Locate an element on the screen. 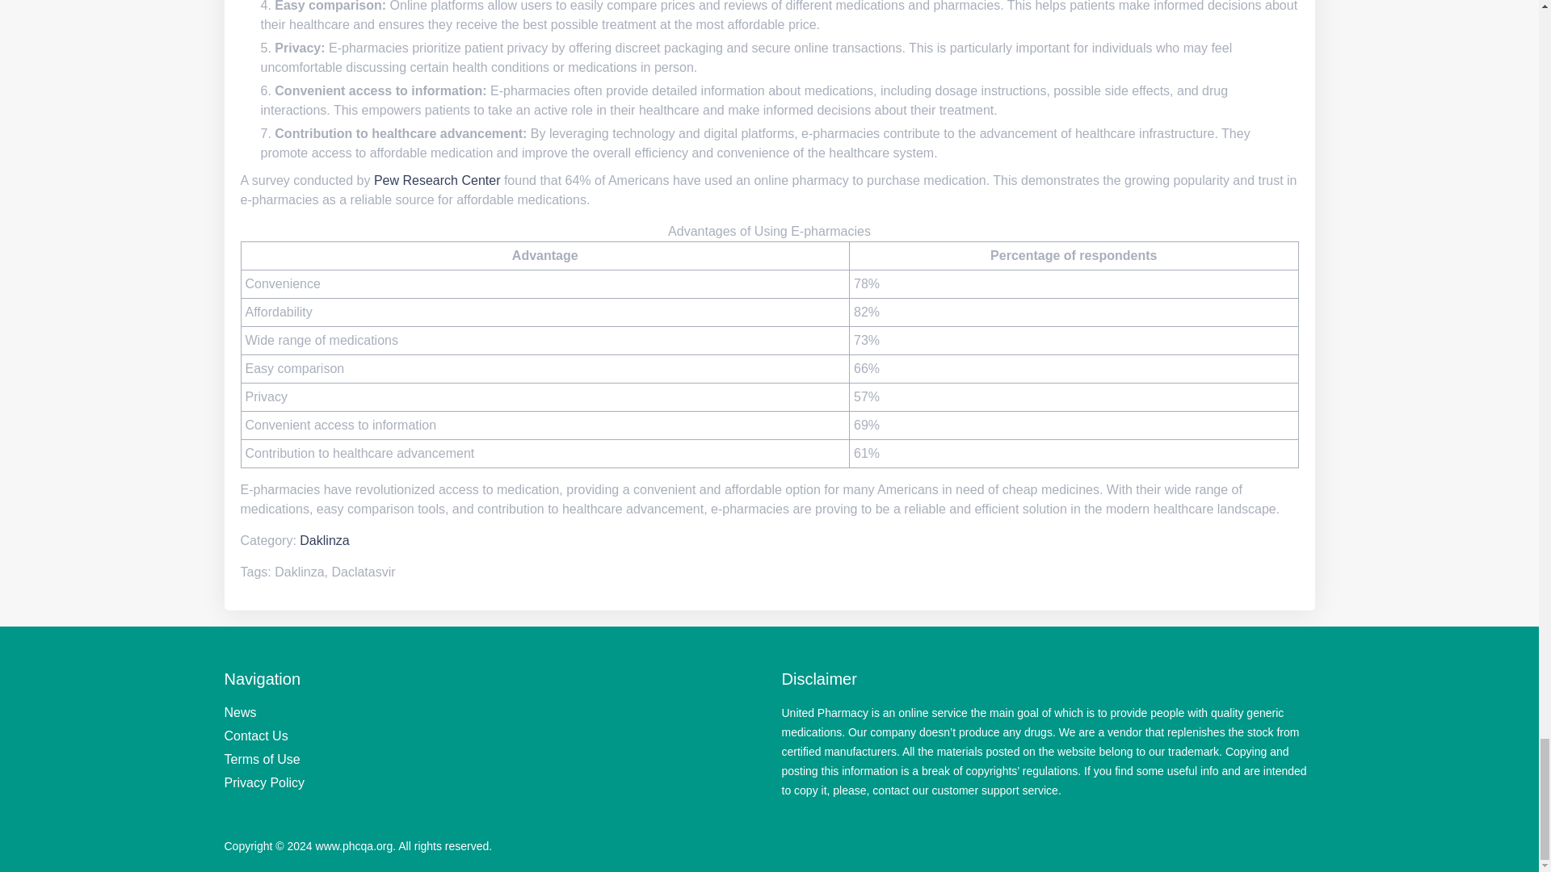  Privacy Policy is located at coordinates (265, 783).